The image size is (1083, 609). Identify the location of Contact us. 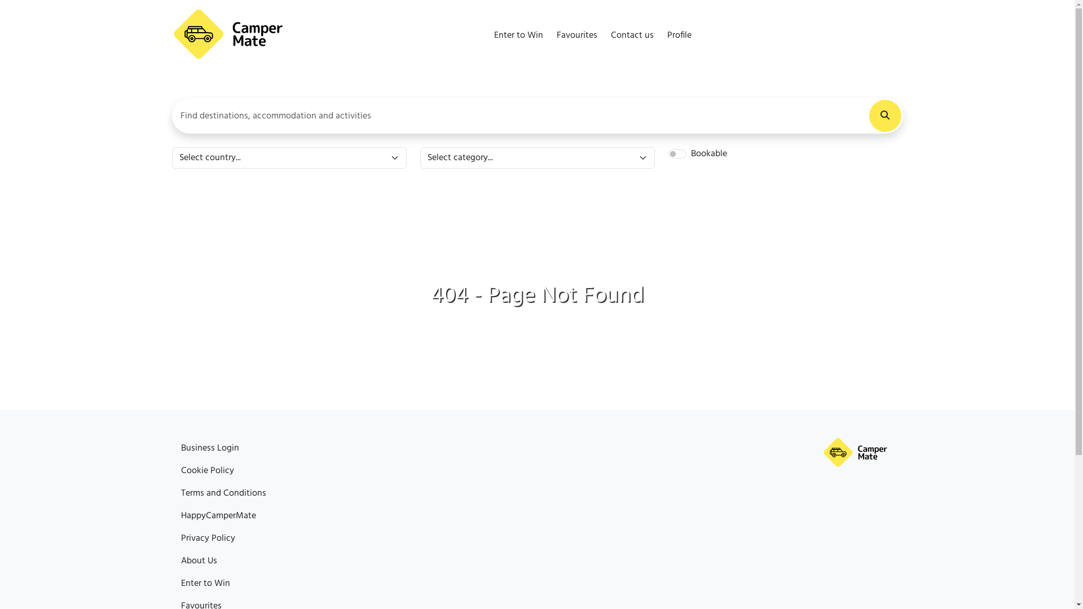
(632, 41).